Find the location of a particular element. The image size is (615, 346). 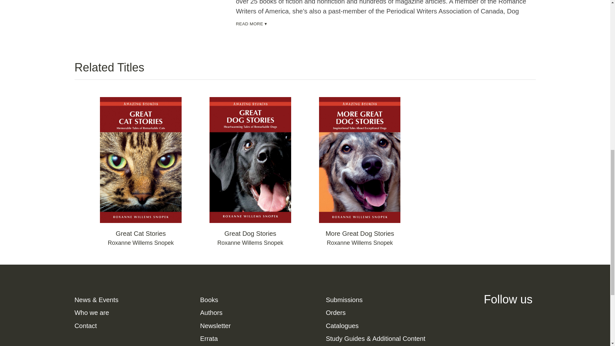

Newsletter is located at coordinates (216, 325).